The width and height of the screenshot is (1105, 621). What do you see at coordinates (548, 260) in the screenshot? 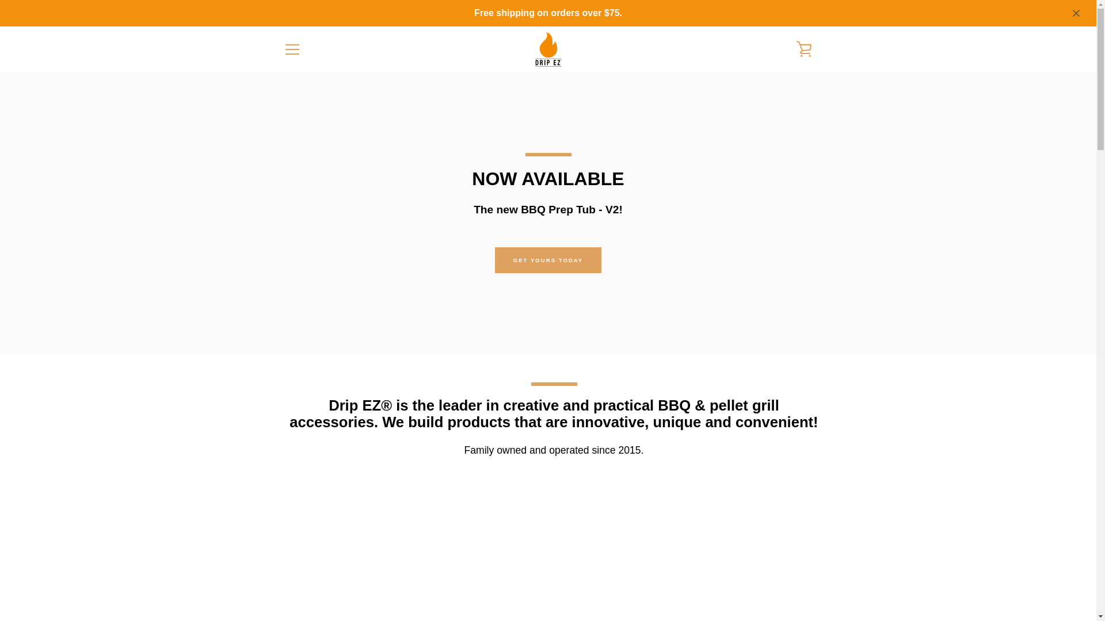
I see `GET YOURS TODAY` at bounding box center [548, 260].